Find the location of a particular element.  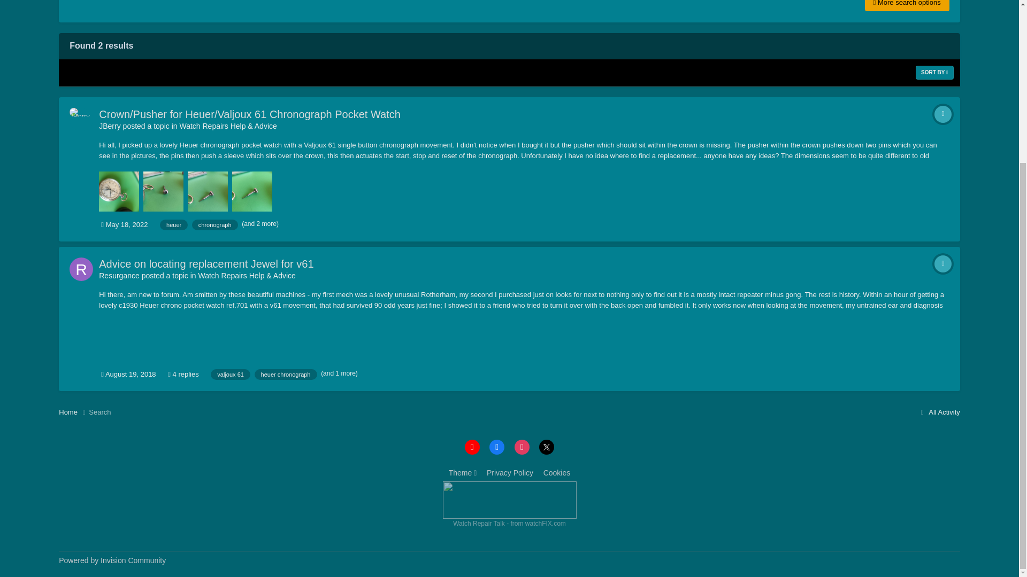

Topic is located at coordinates (943, 114).